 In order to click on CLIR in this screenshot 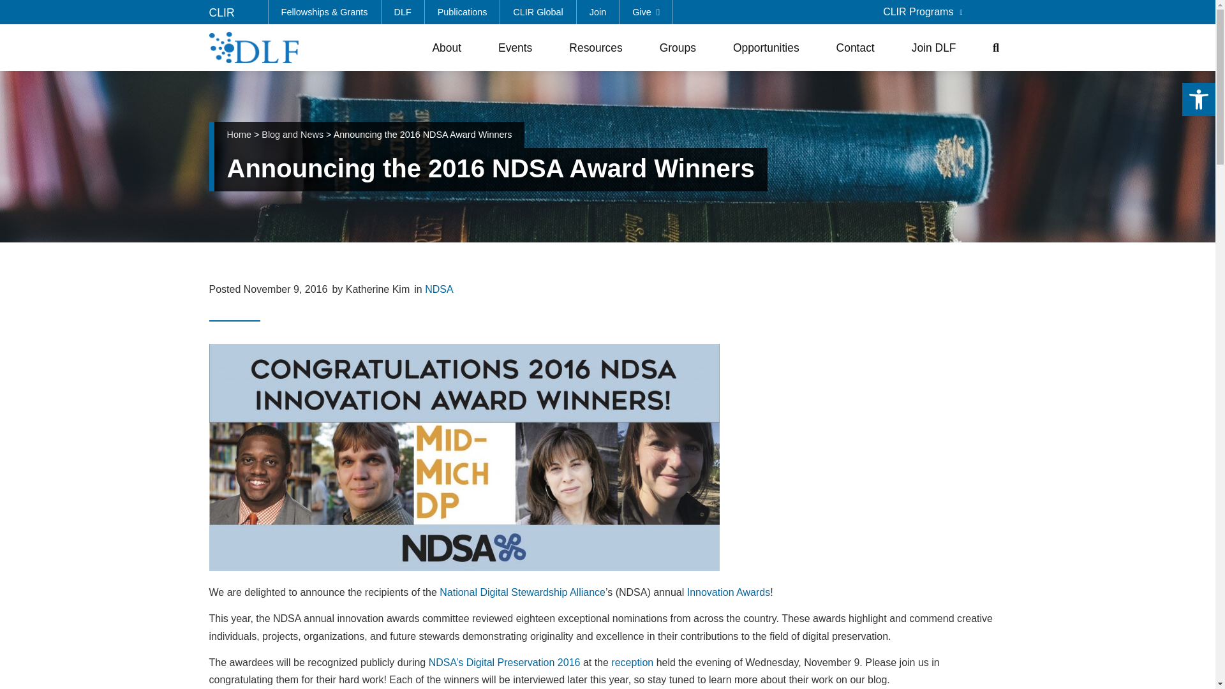, I will do `click(222, 13)`.